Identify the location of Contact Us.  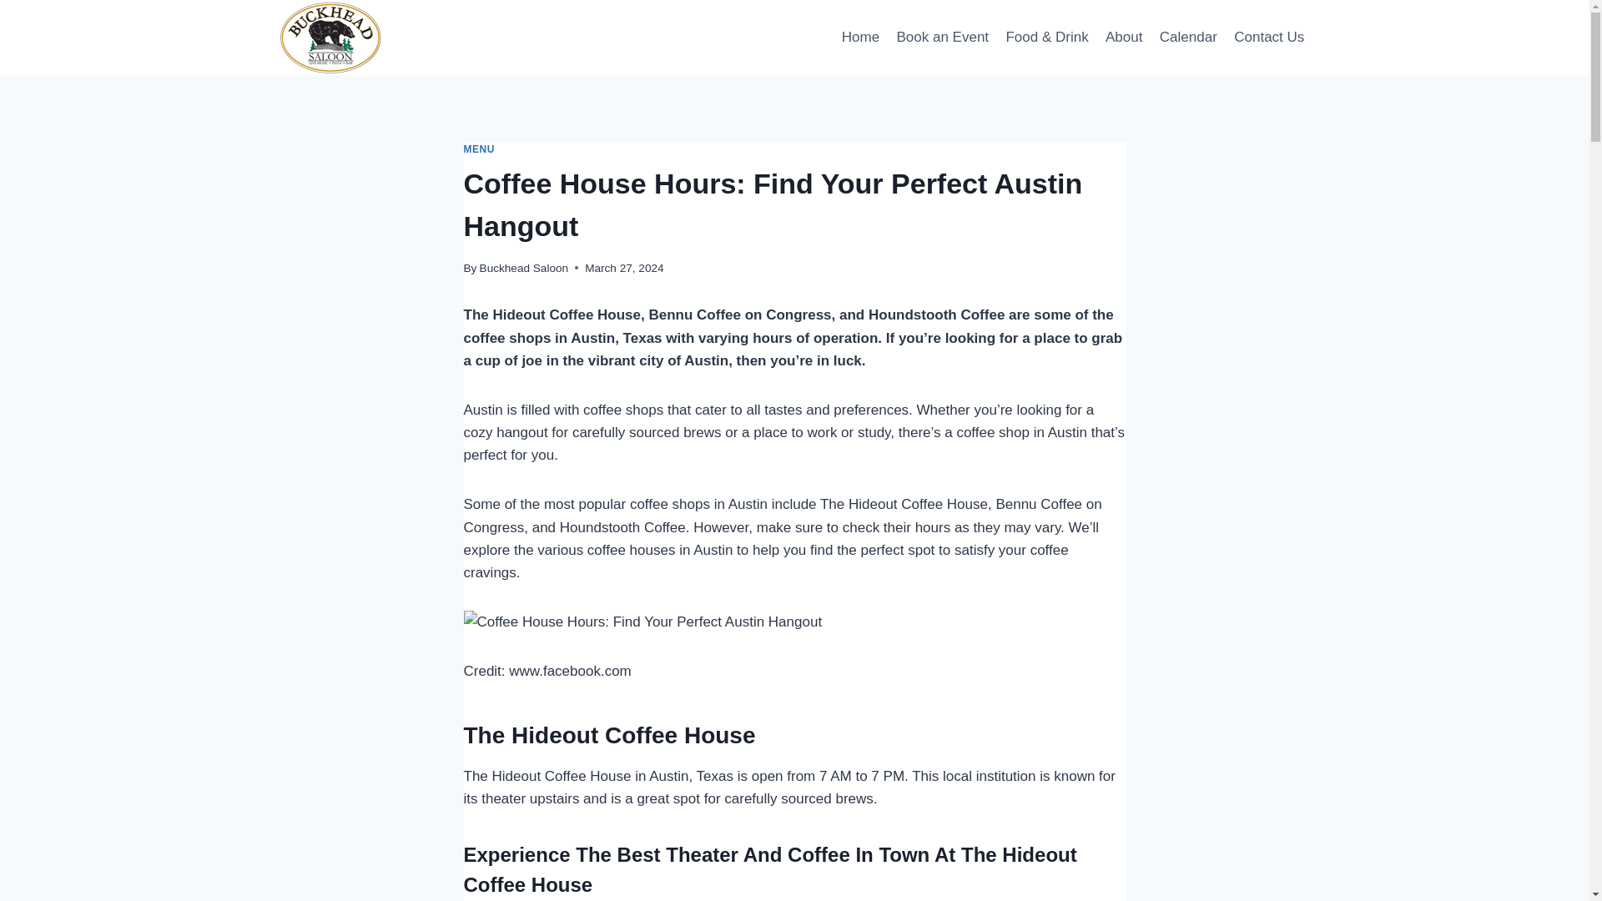
(1268, 37).